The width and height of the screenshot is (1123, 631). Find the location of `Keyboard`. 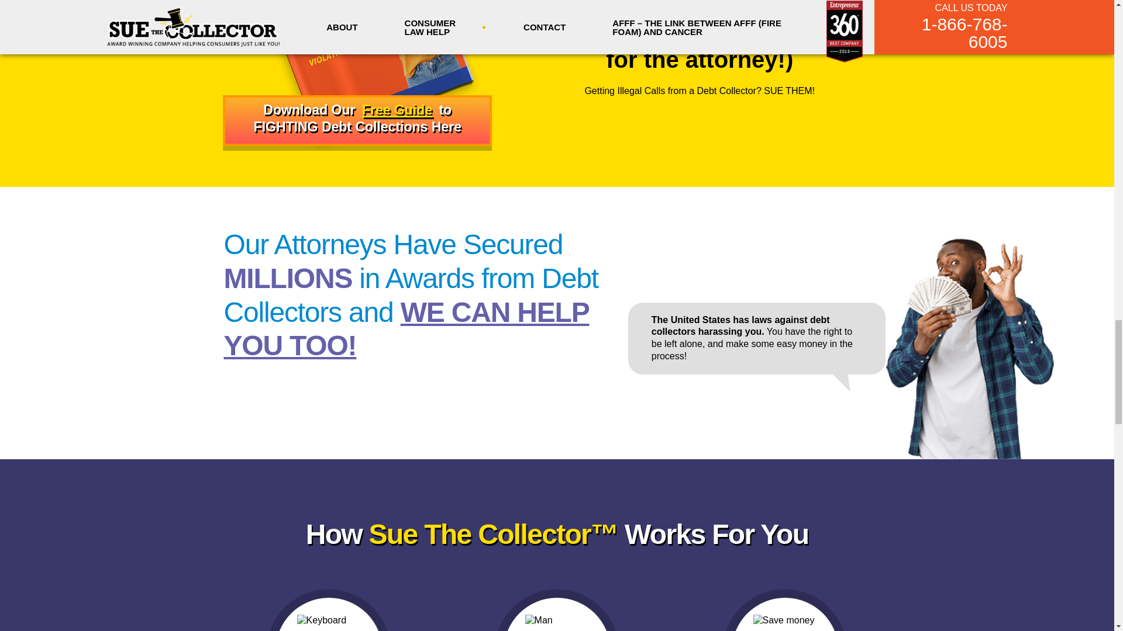

Keyboard is located at coordinates (329, 623).